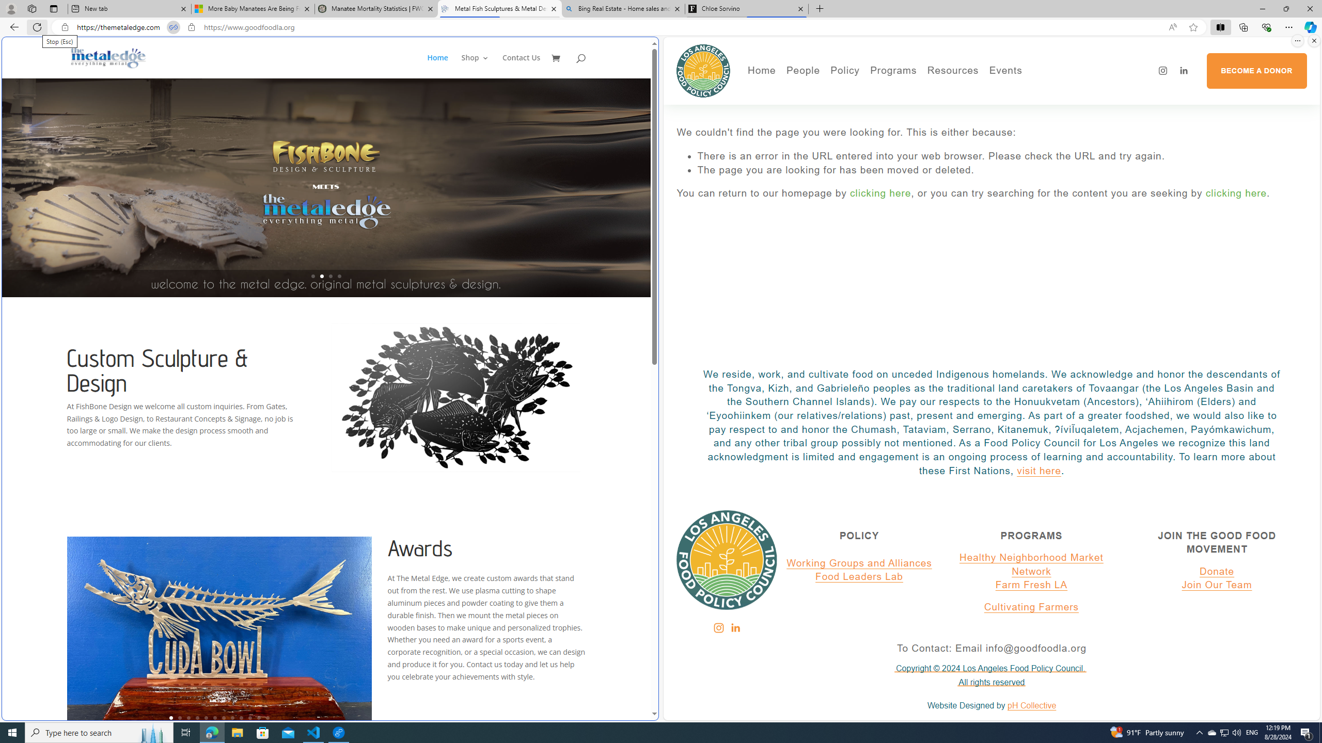  What do you see at coordinates (845, 71) in the screenshot?
I see `Policy` at bounding box center [845, 71].